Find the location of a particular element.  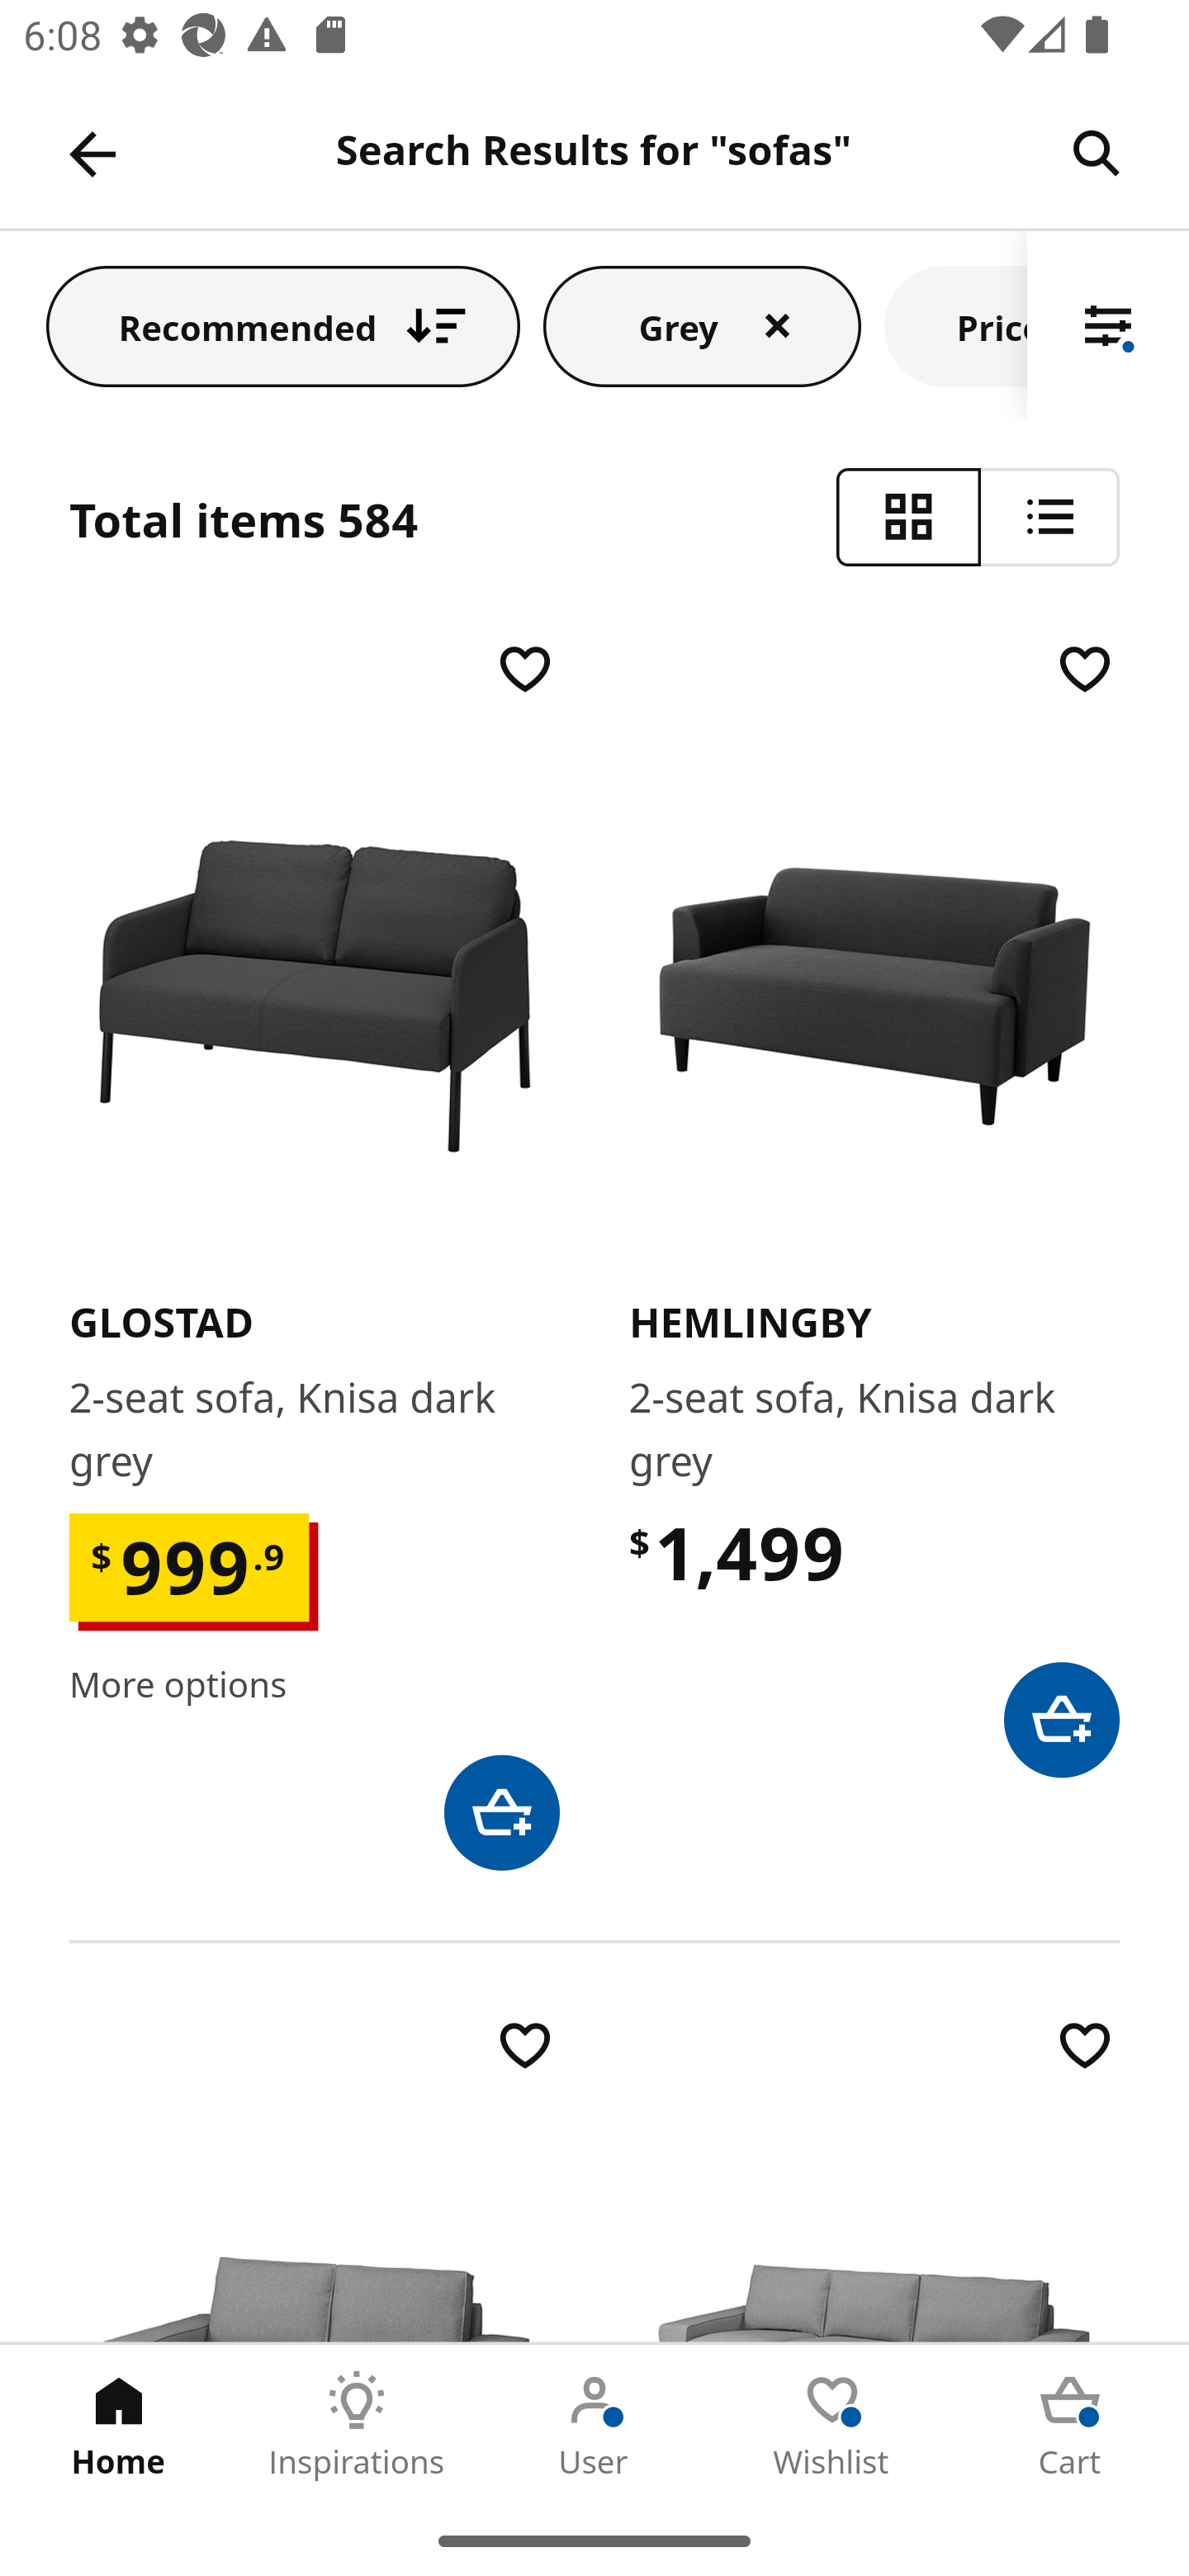

Inspirations
Tab 2 of 5 is located at coordinates (357, 2425).